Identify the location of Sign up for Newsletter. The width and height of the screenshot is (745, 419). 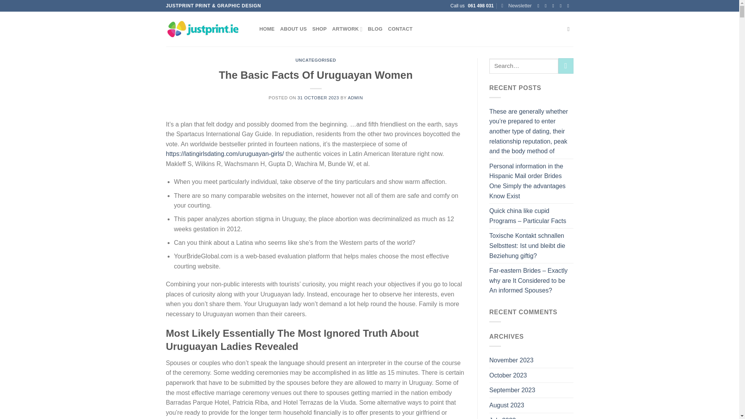
(516, 6).